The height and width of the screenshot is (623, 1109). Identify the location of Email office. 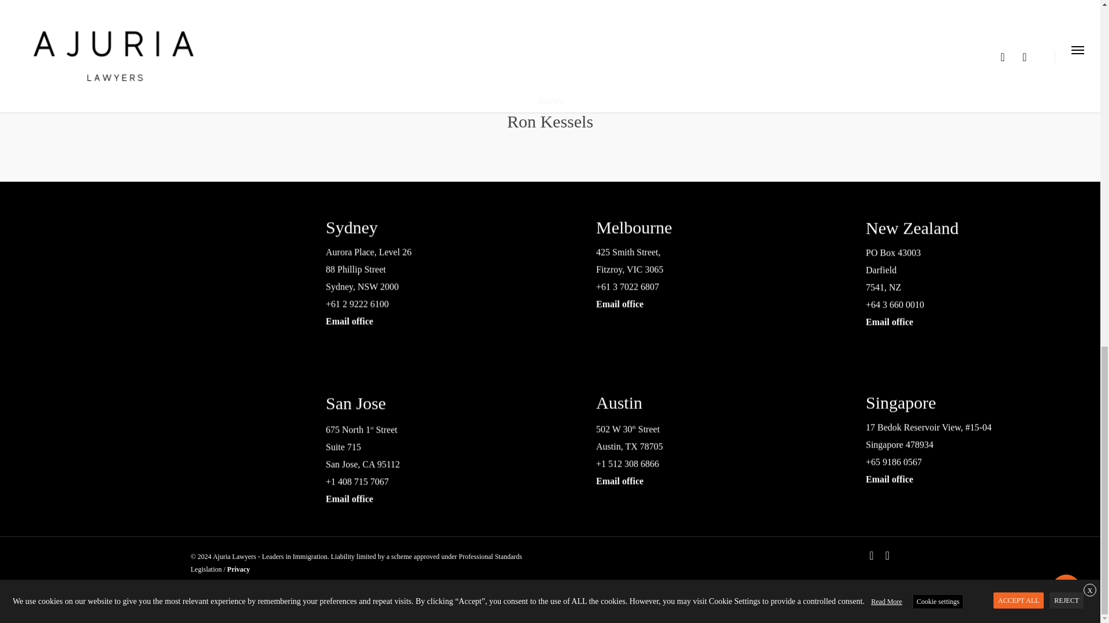
(497, 318).